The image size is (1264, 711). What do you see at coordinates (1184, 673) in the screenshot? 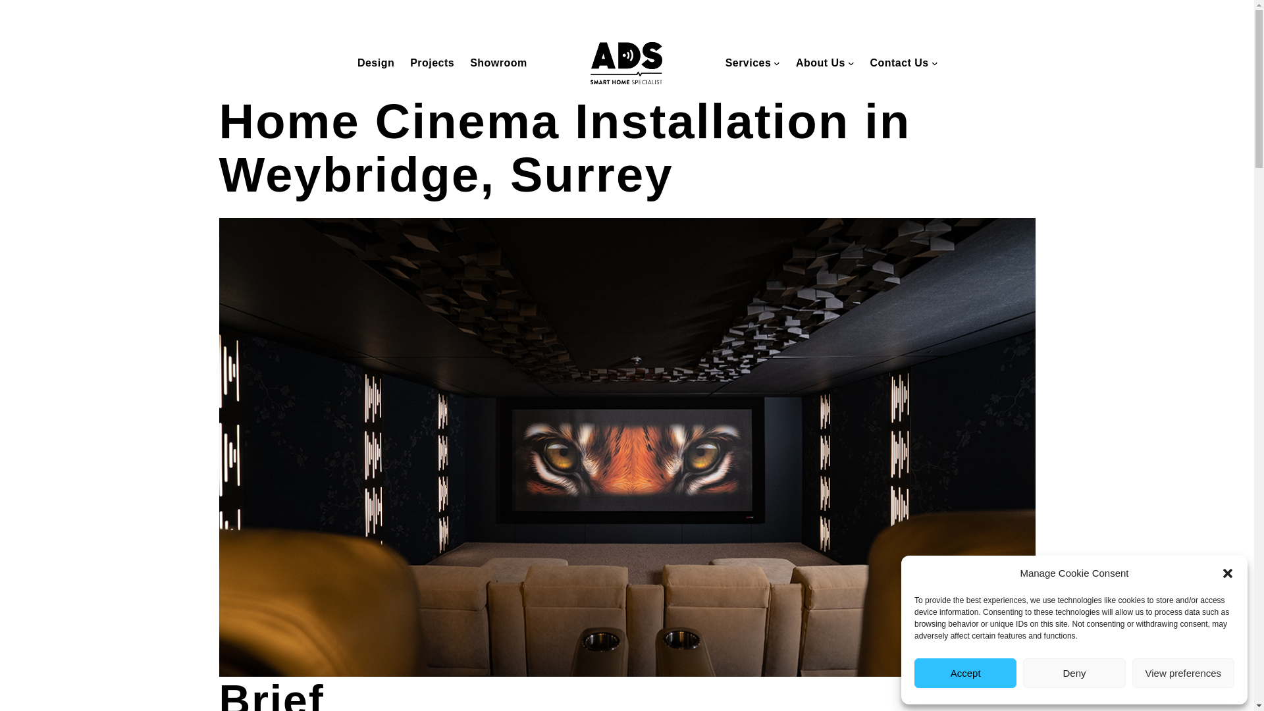
I see `View preferences` at bounding box center [1184, 673].